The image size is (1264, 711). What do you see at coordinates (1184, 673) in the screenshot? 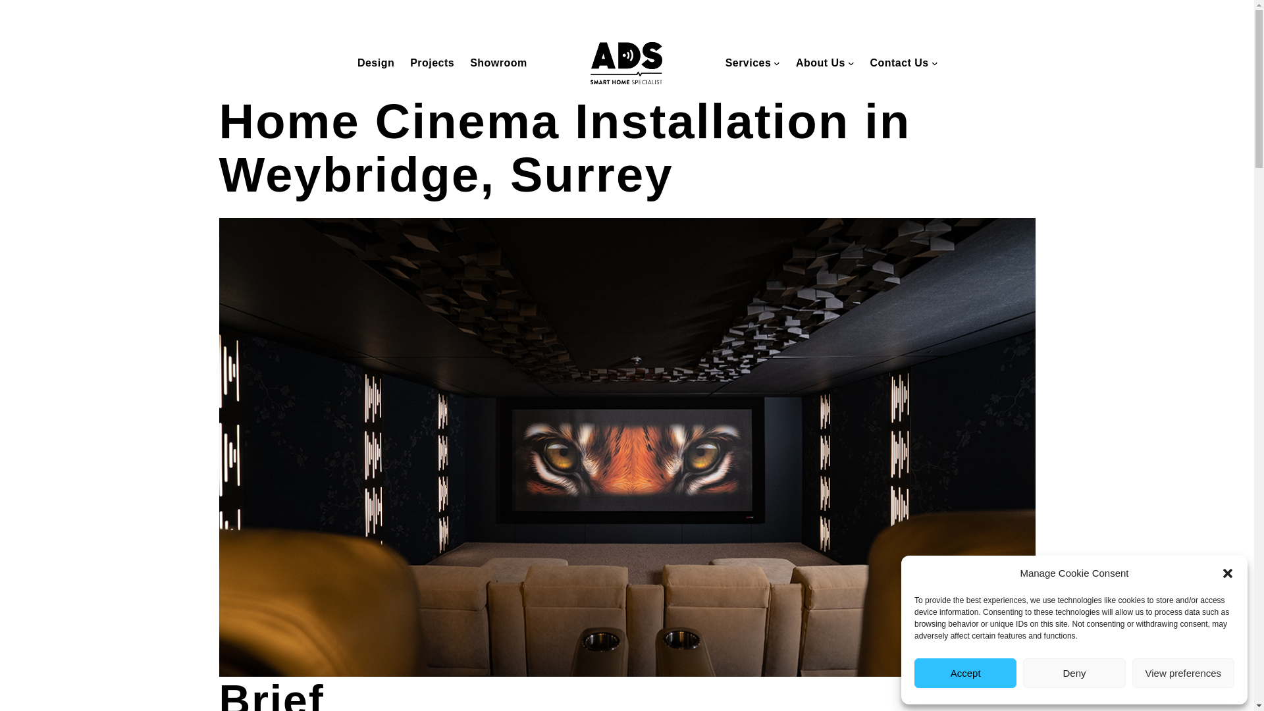
I see `View preferences` at bounding box center [1184, 673].